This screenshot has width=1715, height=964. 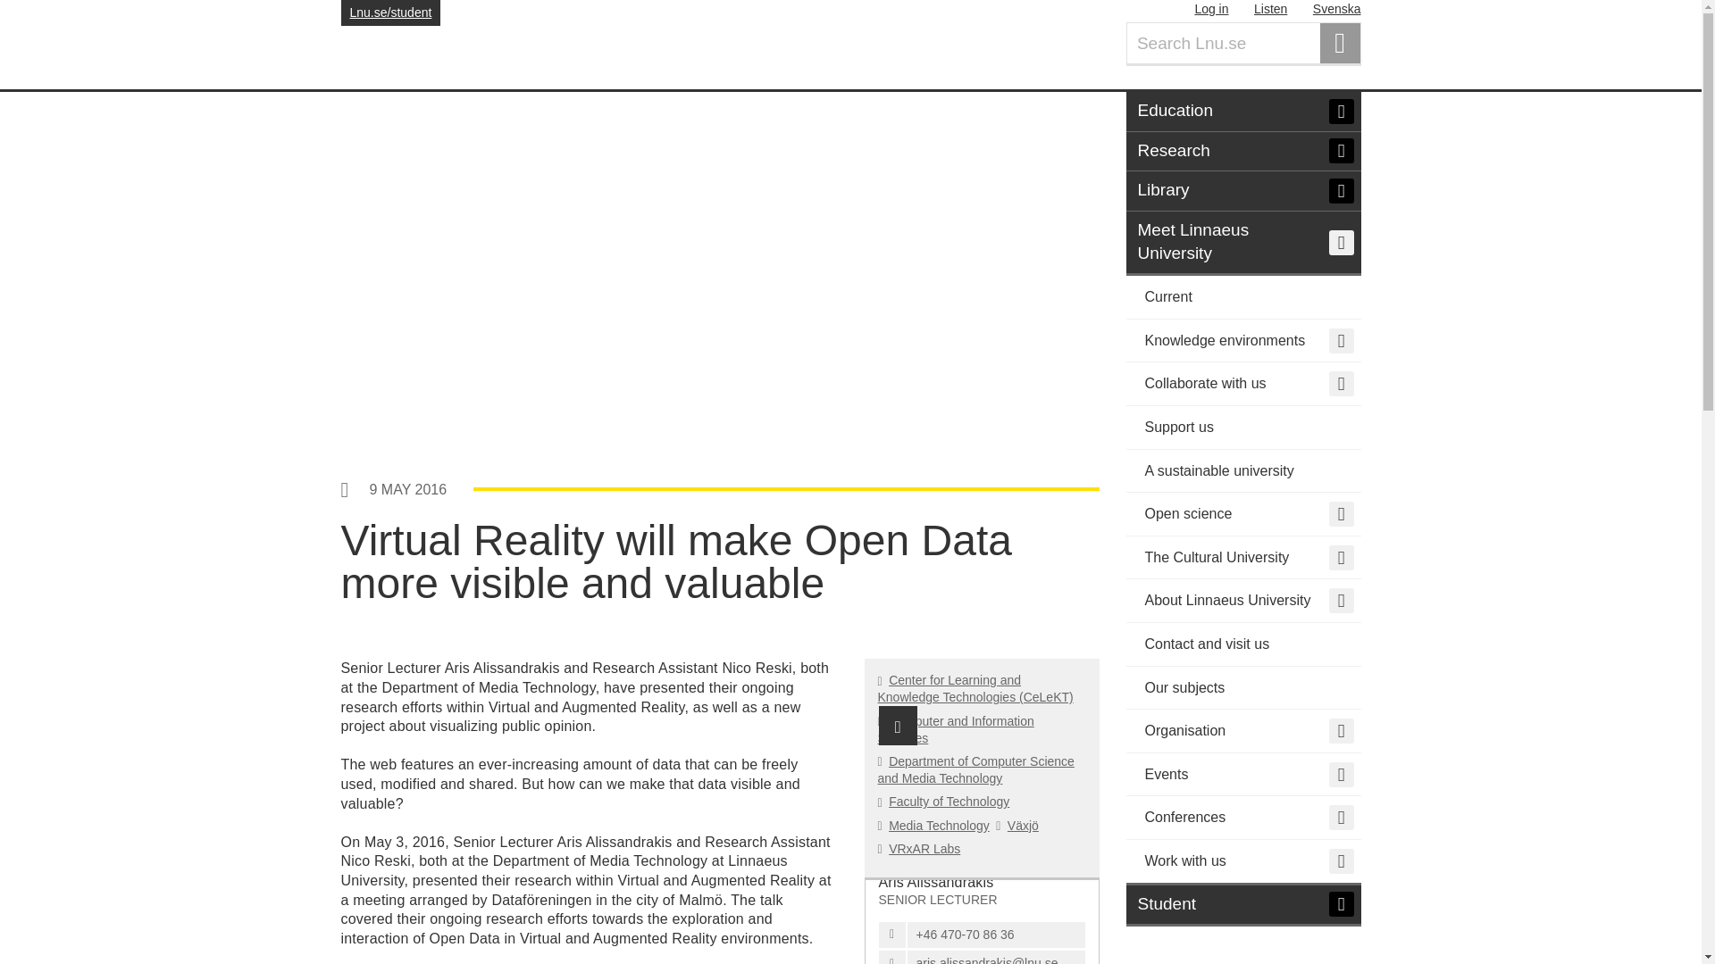 I want to click on Work with us, so click(x=1242, y=862).